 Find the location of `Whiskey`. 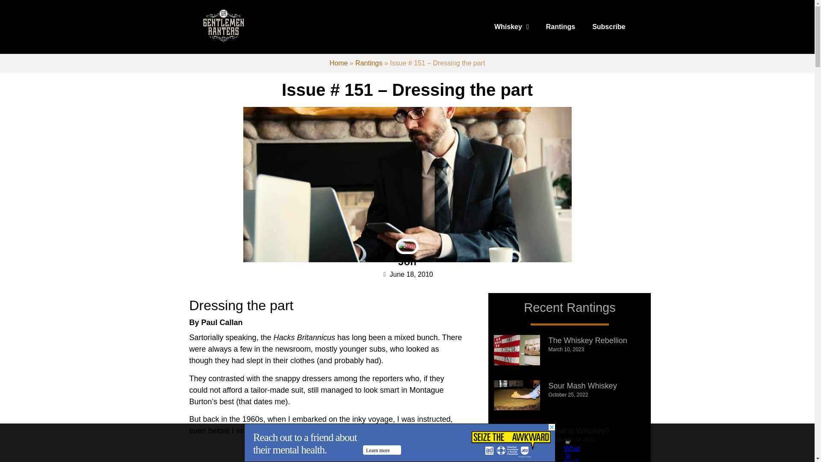

Whiskey is located at coordinates (511, 27).